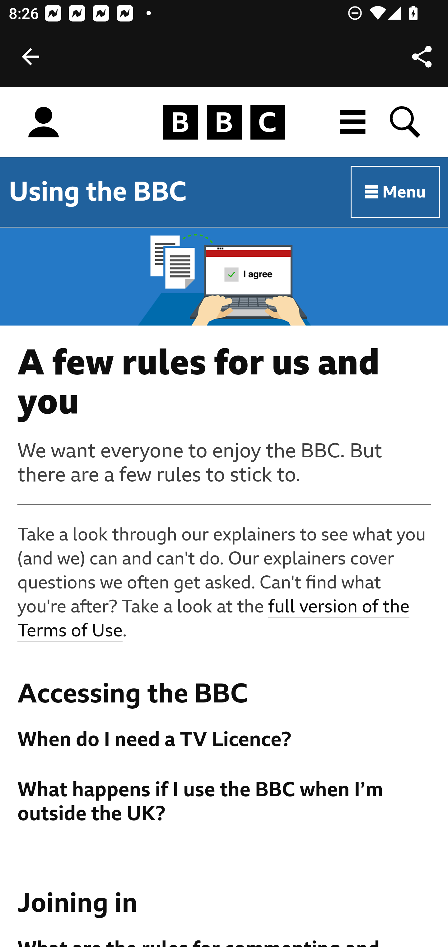 This screenshot has width=448, height=947. What do you see at coordinates (396, 192) in the screenshot?
I see `Menu` at bounding box center [396, 192].